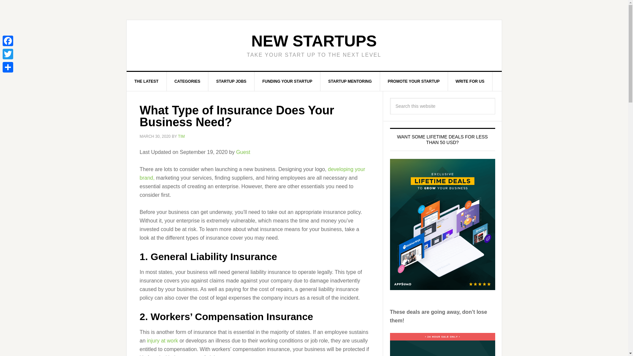 The image size is (633, 356). Describe the element at coordinates (314, 41) in the screenshot. I see `NEW STARTUPS` at that location.